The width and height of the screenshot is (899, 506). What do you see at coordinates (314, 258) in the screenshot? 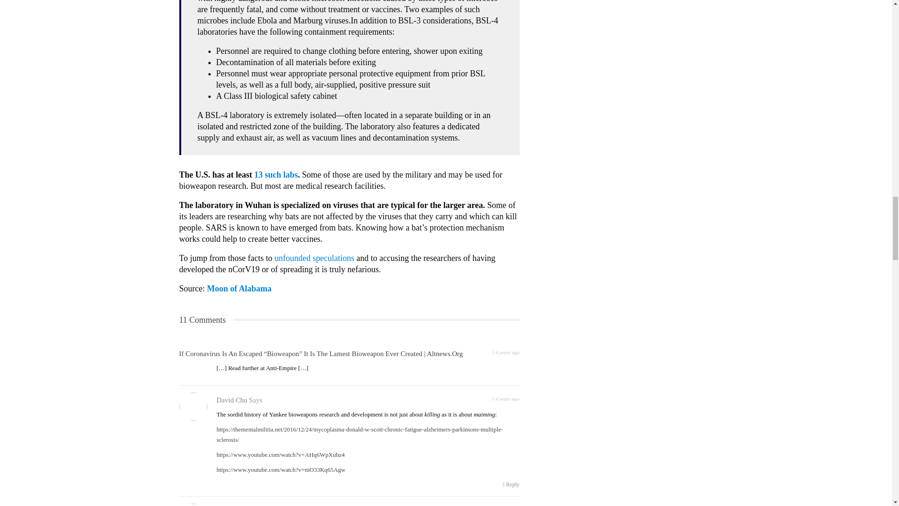
I see `unfounded speculations` at bounding box center [314, 258].